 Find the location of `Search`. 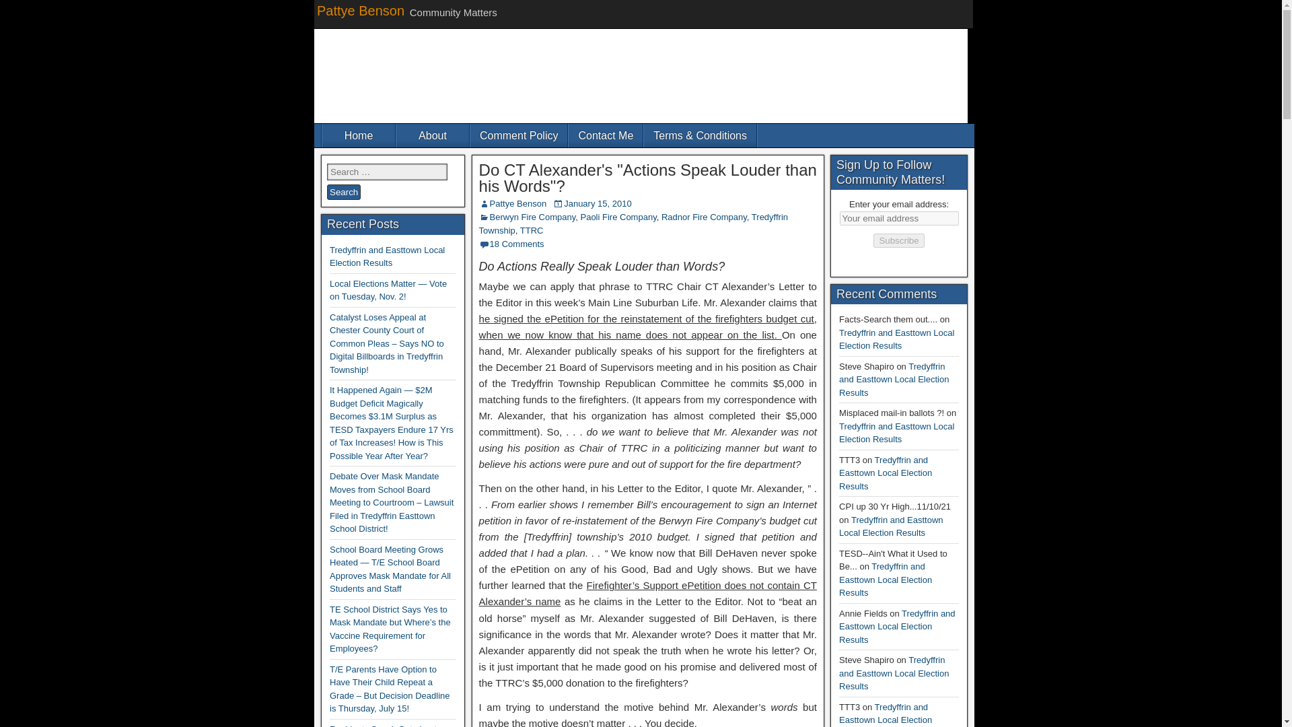

Search is located at coordinates (343, 193).